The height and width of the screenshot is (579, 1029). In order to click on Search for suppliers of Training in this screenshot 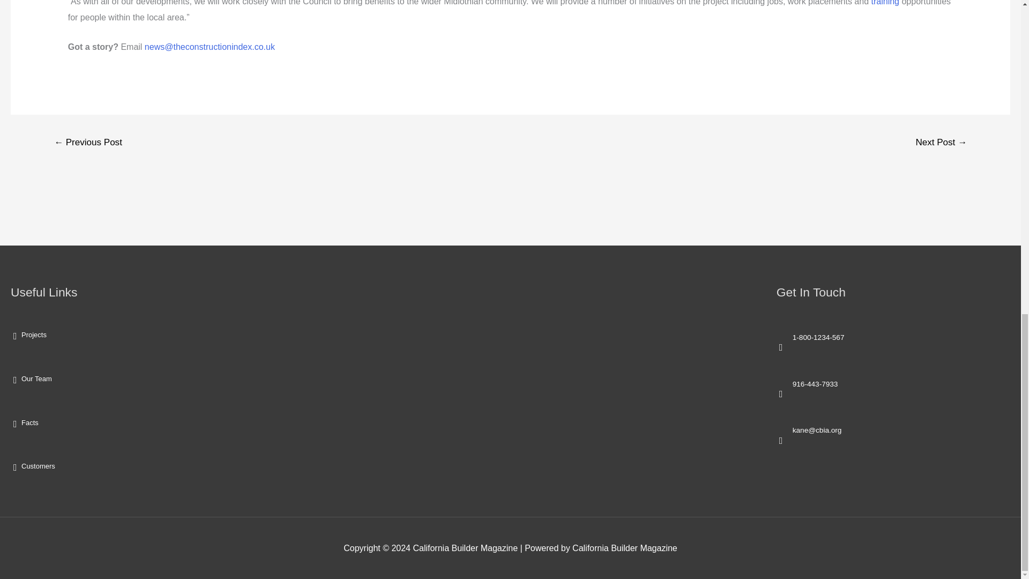, I will do `click(885, 3)`.